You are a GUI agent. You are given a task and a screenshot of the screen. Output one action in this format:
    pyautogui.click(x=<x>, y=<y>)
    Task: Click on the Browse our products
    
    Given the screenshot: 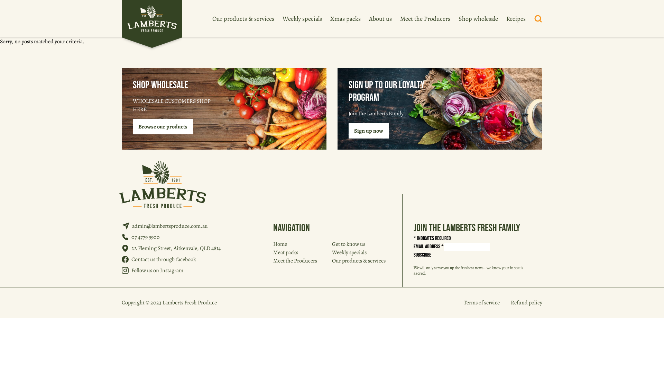 What is the action you would take?
    pyautogui.click(x=163, y=127)
    